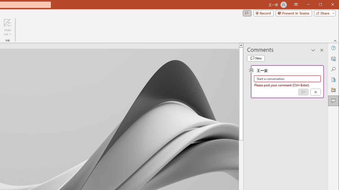  Describe the element at coordinates (256, 58) in the screenshot. I see `New comment` at that location.